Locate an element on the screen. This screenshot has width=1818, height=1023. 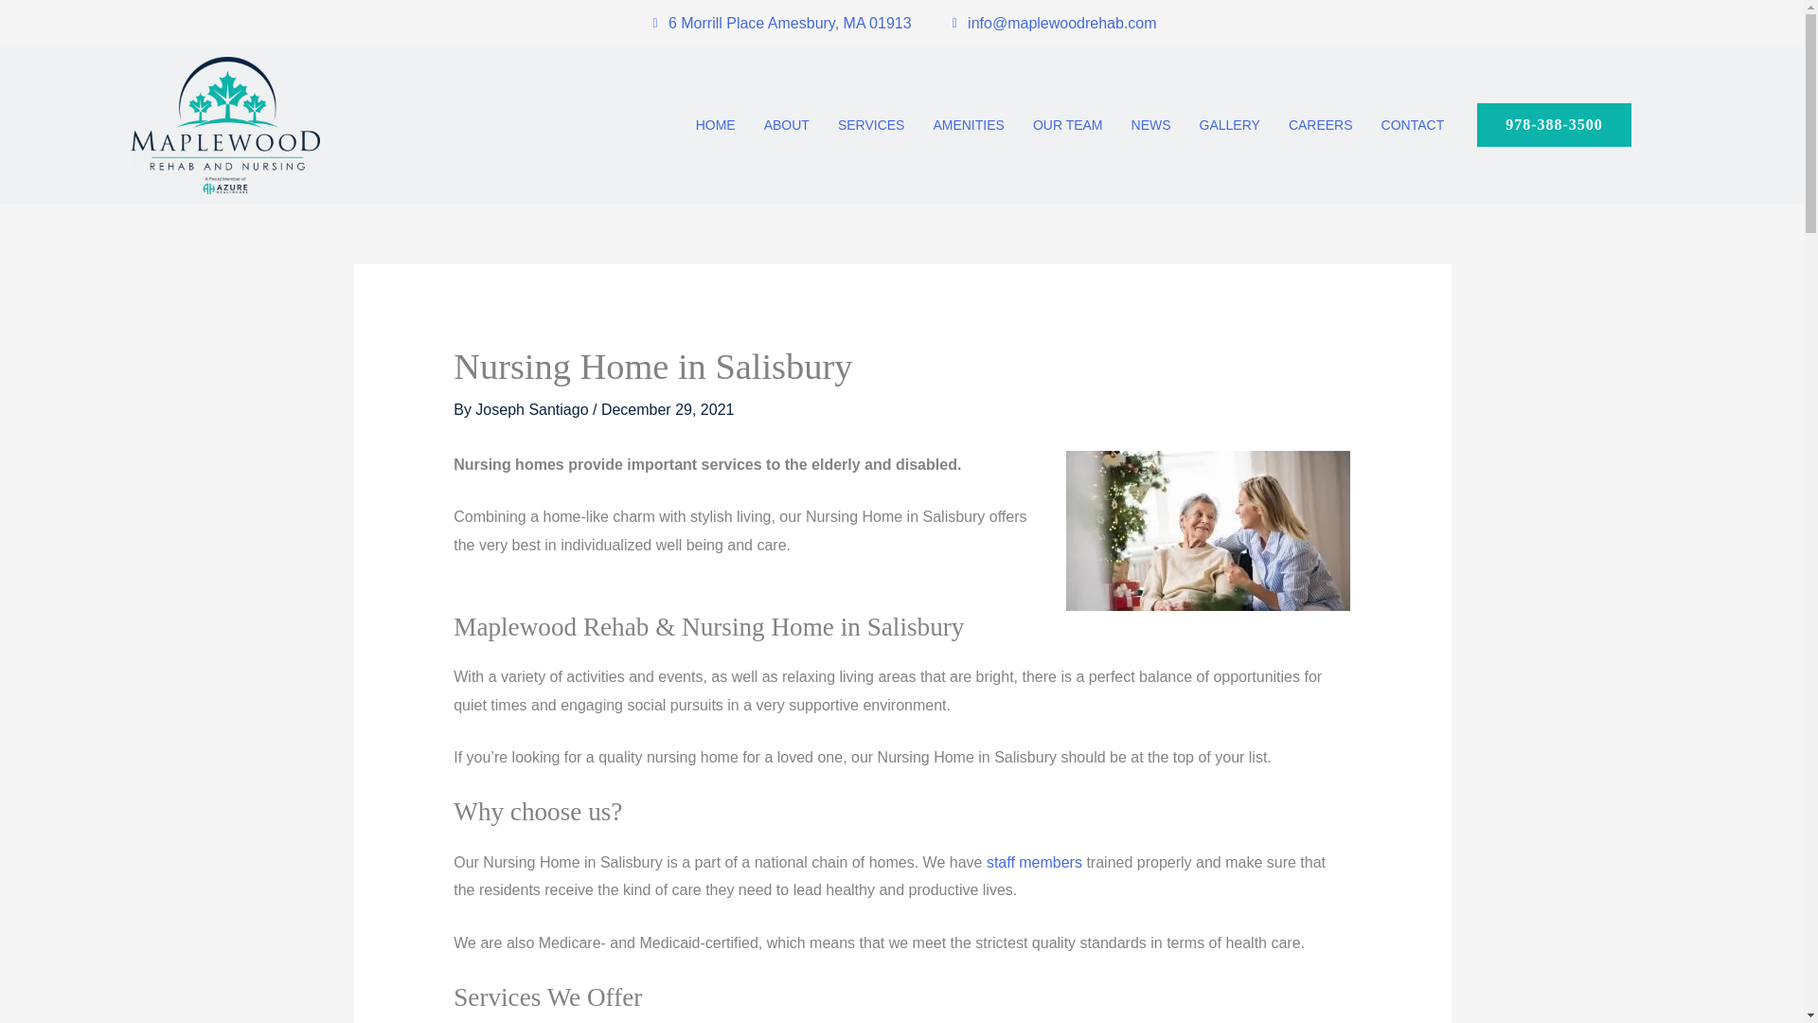
staff members is located at coordinates (1034, 862).